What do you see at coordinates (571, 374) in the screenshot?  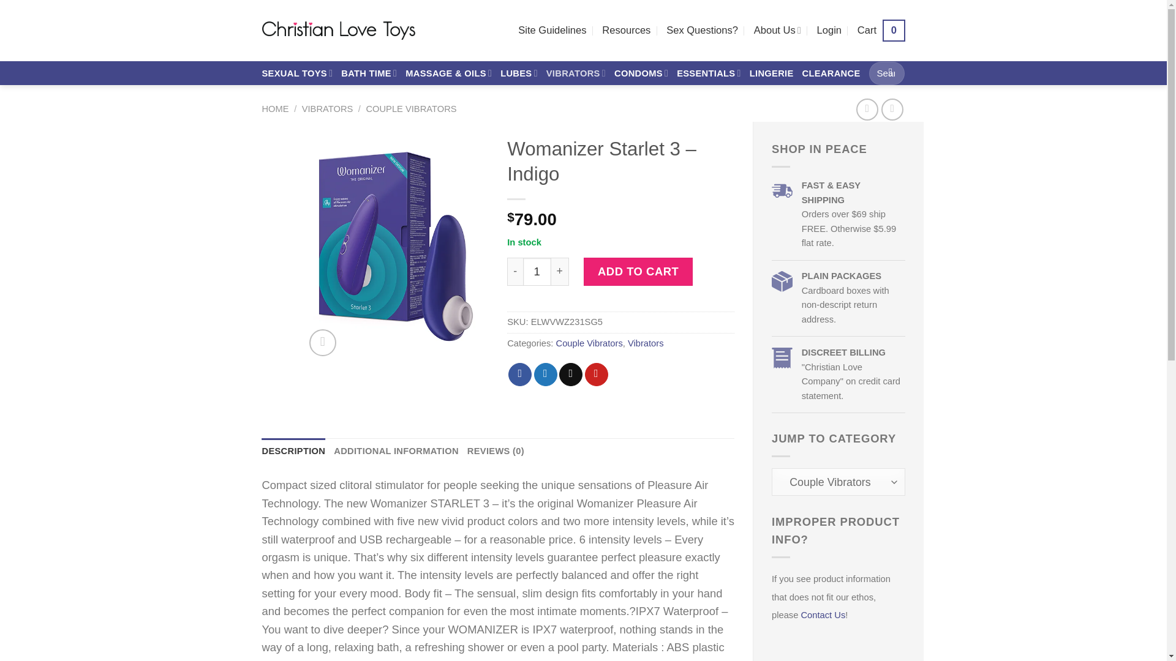 I see `SEXUAL TOYS` at bounding box center [571, 374].